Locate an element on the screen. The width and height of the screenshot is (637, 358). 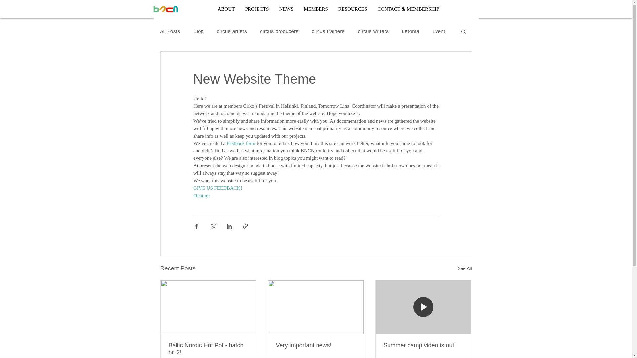
MEMBERS is located at coordinates (316, 9).